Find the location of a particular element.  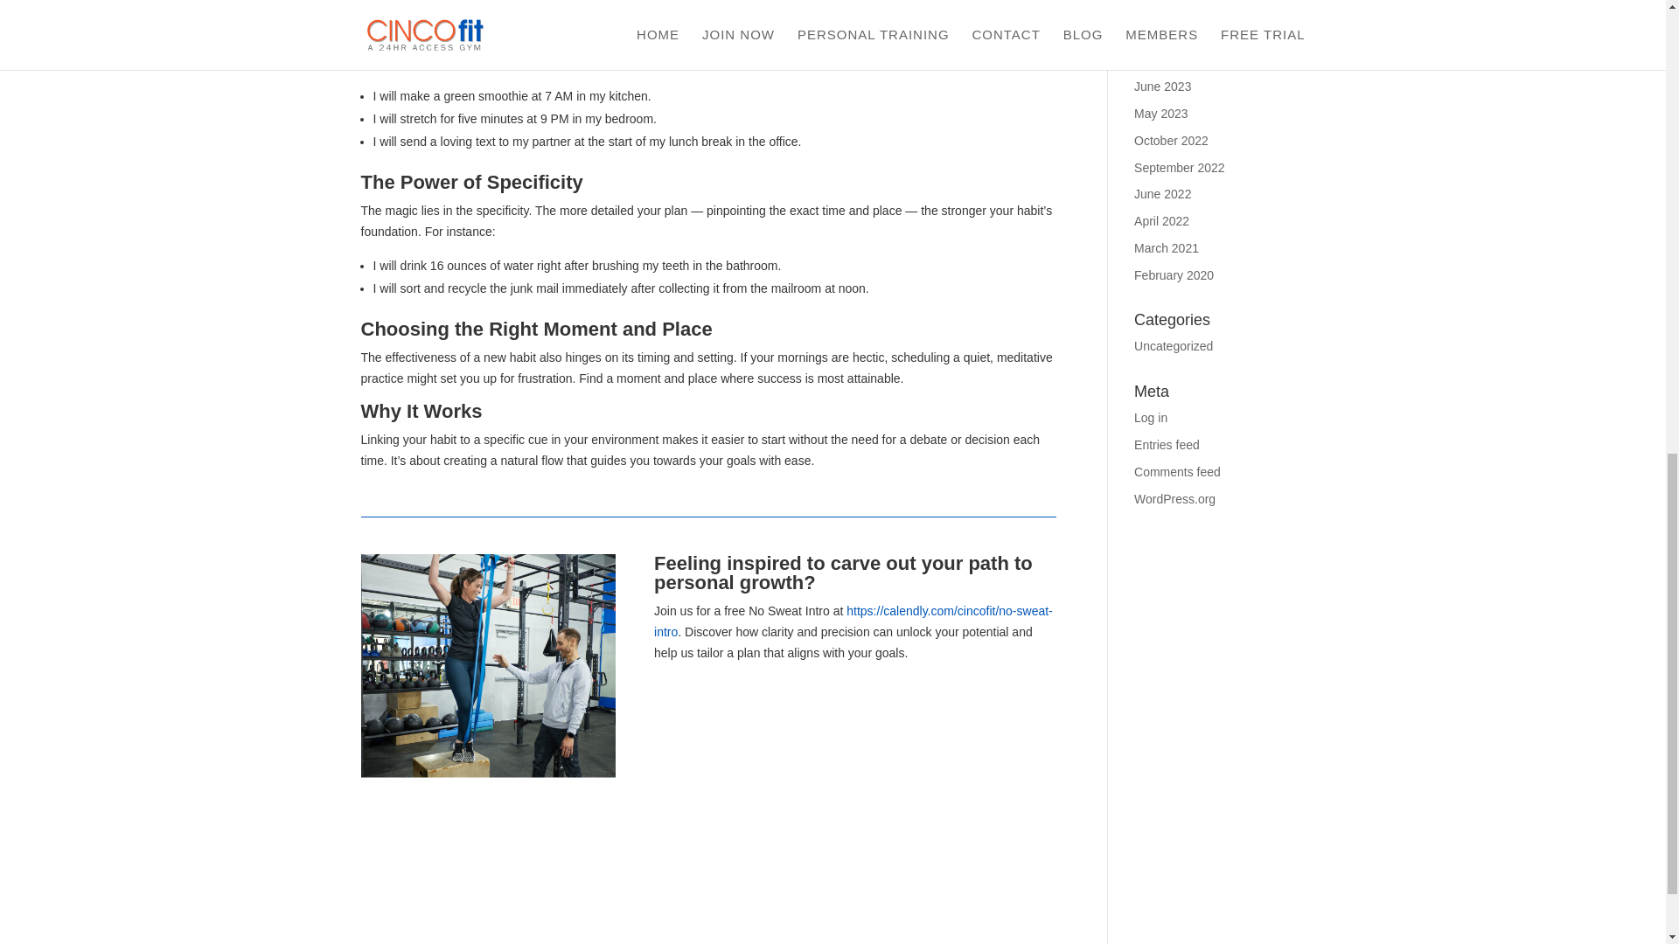

October 2022 is located at coordinates (1172, 140).